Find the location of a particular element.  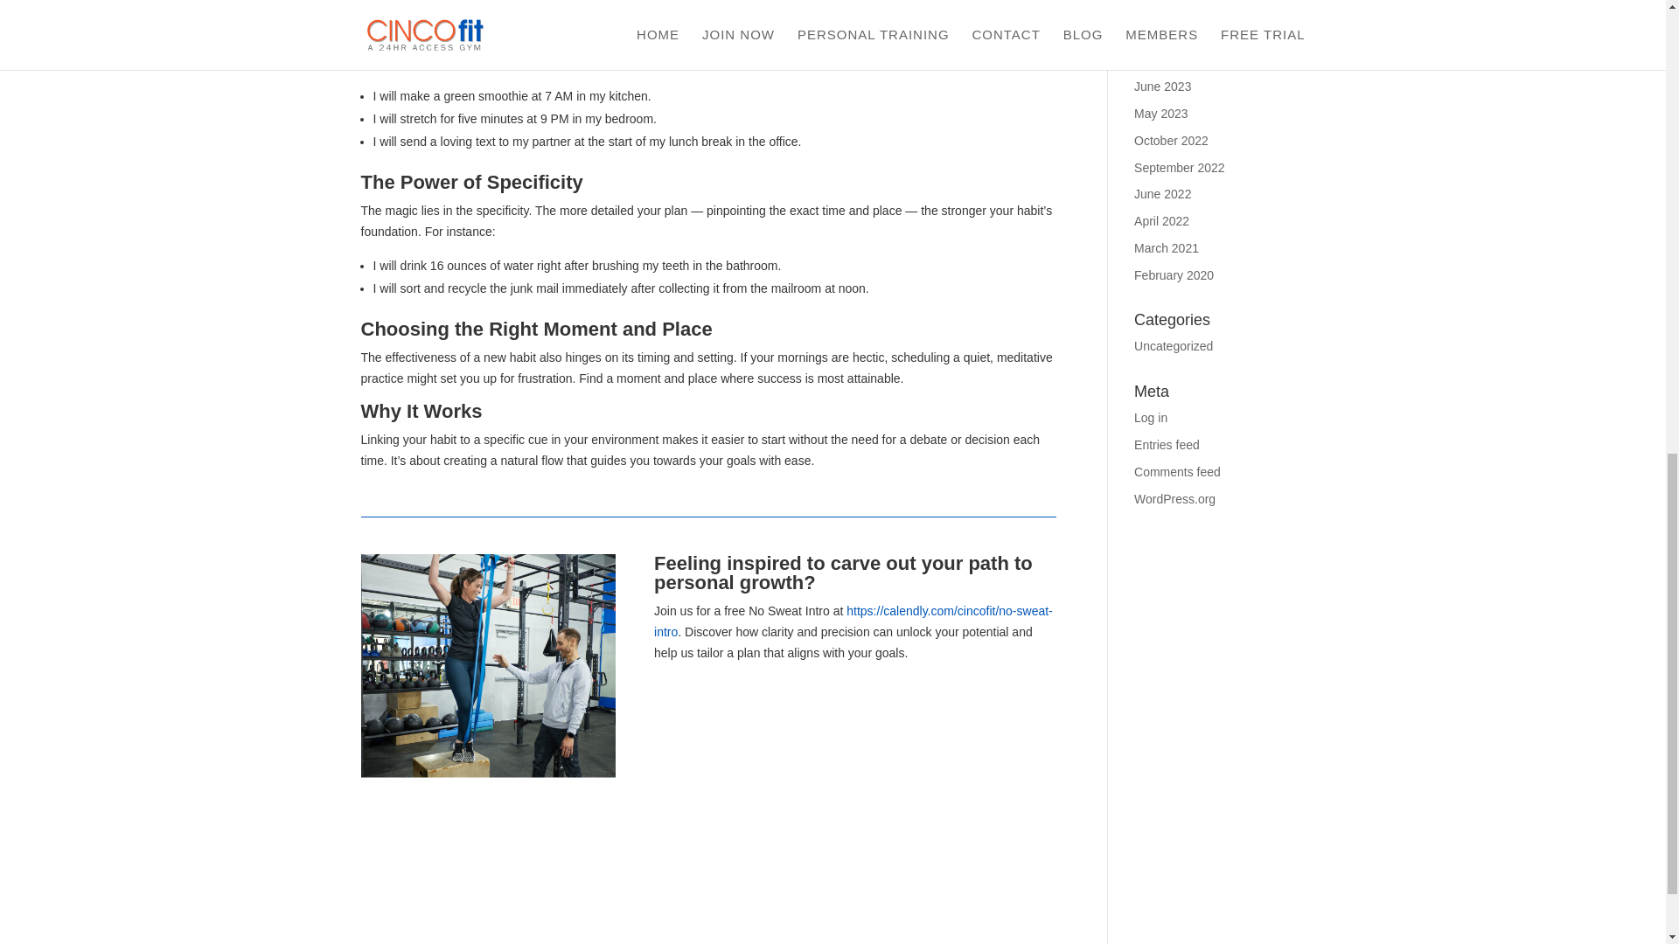

October 2022 is located at coordinates (1172, 140).